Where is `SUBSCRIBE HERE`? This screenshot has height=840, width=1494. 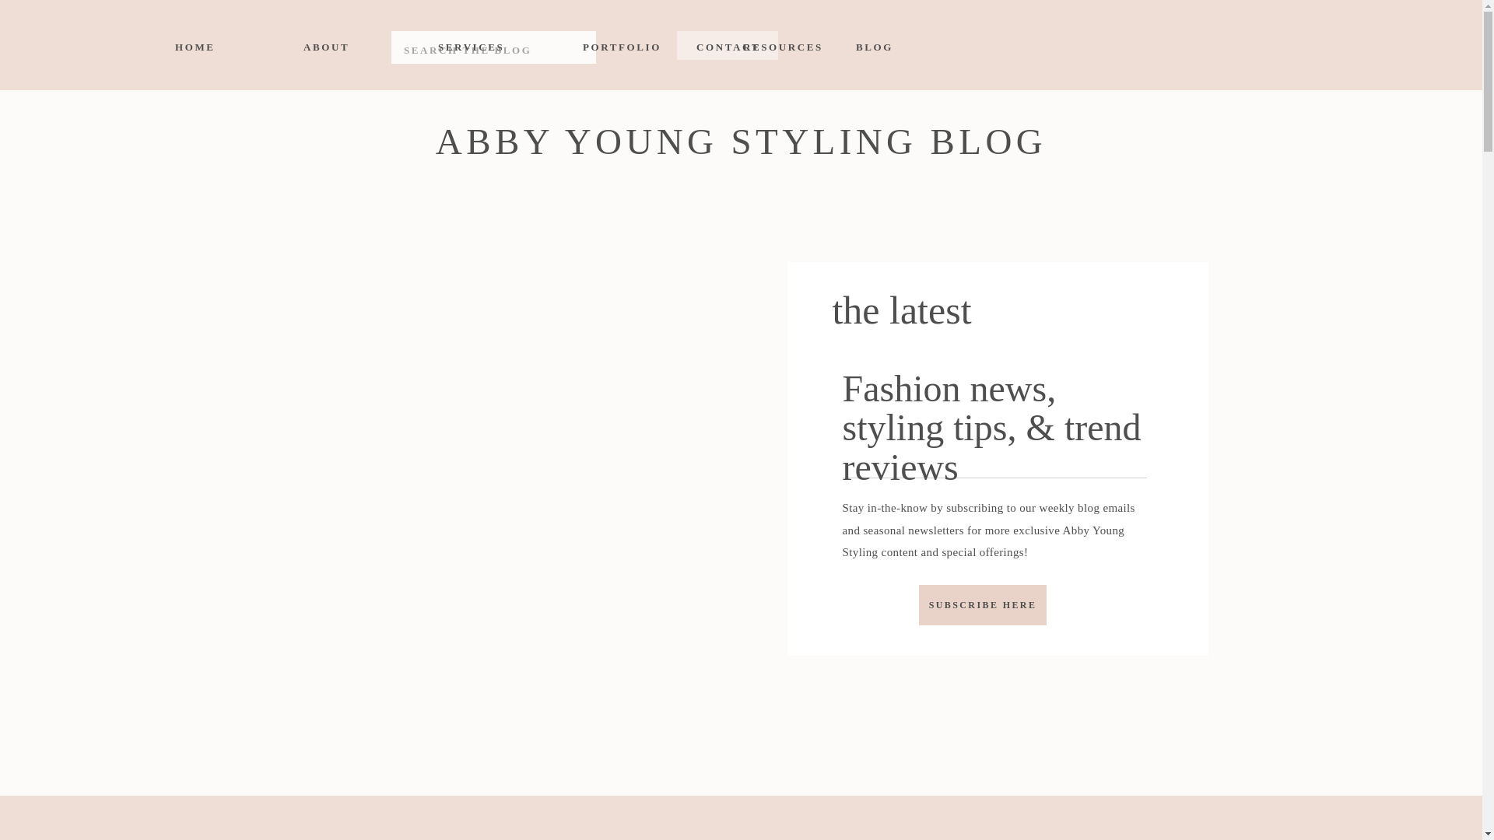 SUBSCRIBE HERE is located at coordinates (983, 604).